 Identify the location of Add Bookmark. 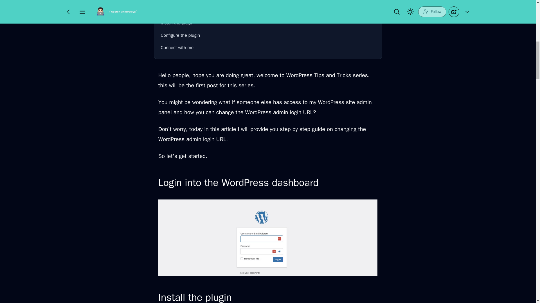
(276, 9).